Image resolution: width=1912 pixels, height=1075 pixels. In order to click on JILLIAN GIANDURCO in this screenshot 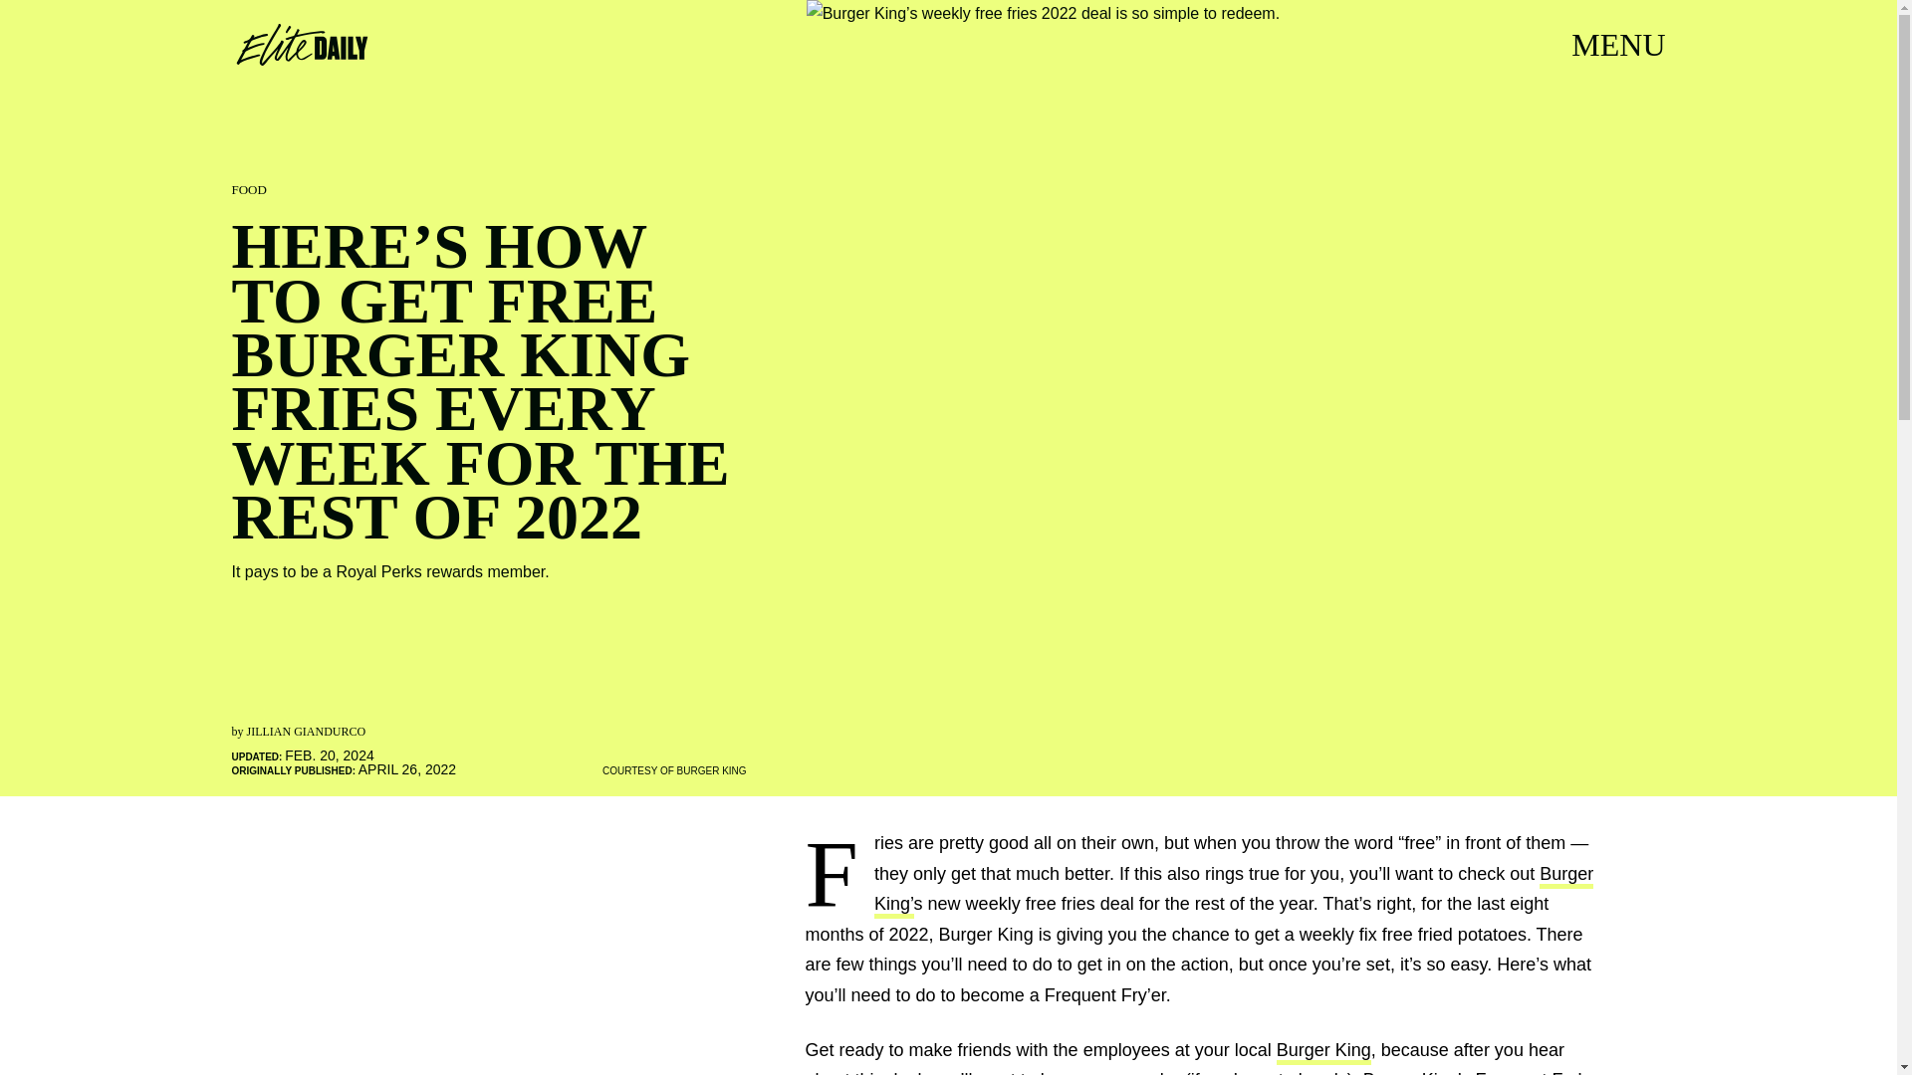, I will do `click(307, 731)`.